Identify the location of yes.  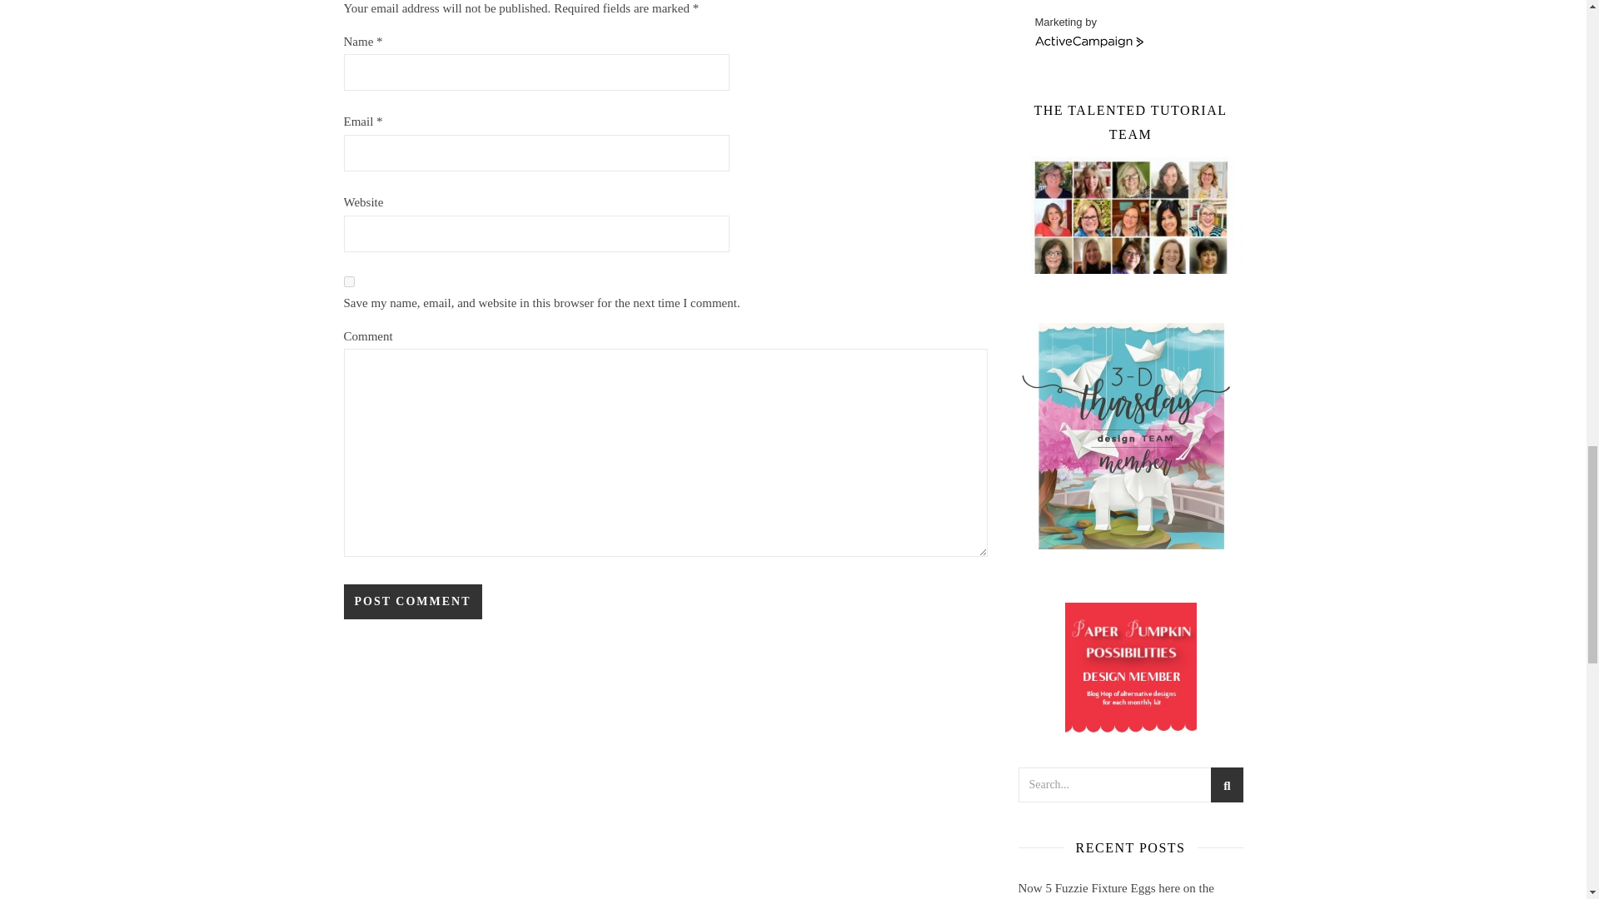
(348, 281).